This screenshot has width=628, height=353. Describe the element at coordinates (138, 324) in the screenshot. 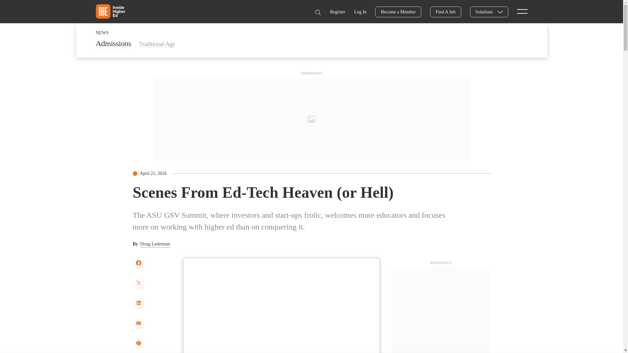

I see `share by email` at that location.